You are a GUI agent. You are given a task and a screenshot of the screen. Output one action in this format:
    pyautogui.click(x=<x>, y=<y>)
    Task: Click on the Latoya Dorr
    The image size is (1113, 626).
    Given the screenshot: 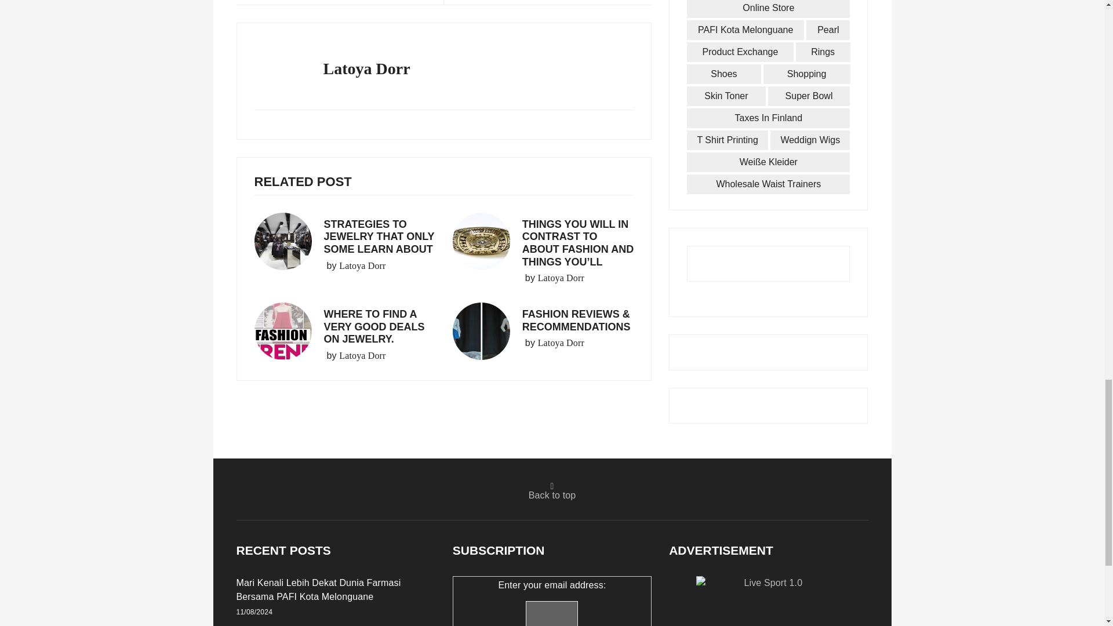 What is the action you would take?
    pyautogui.click(x=561, y=343)
    